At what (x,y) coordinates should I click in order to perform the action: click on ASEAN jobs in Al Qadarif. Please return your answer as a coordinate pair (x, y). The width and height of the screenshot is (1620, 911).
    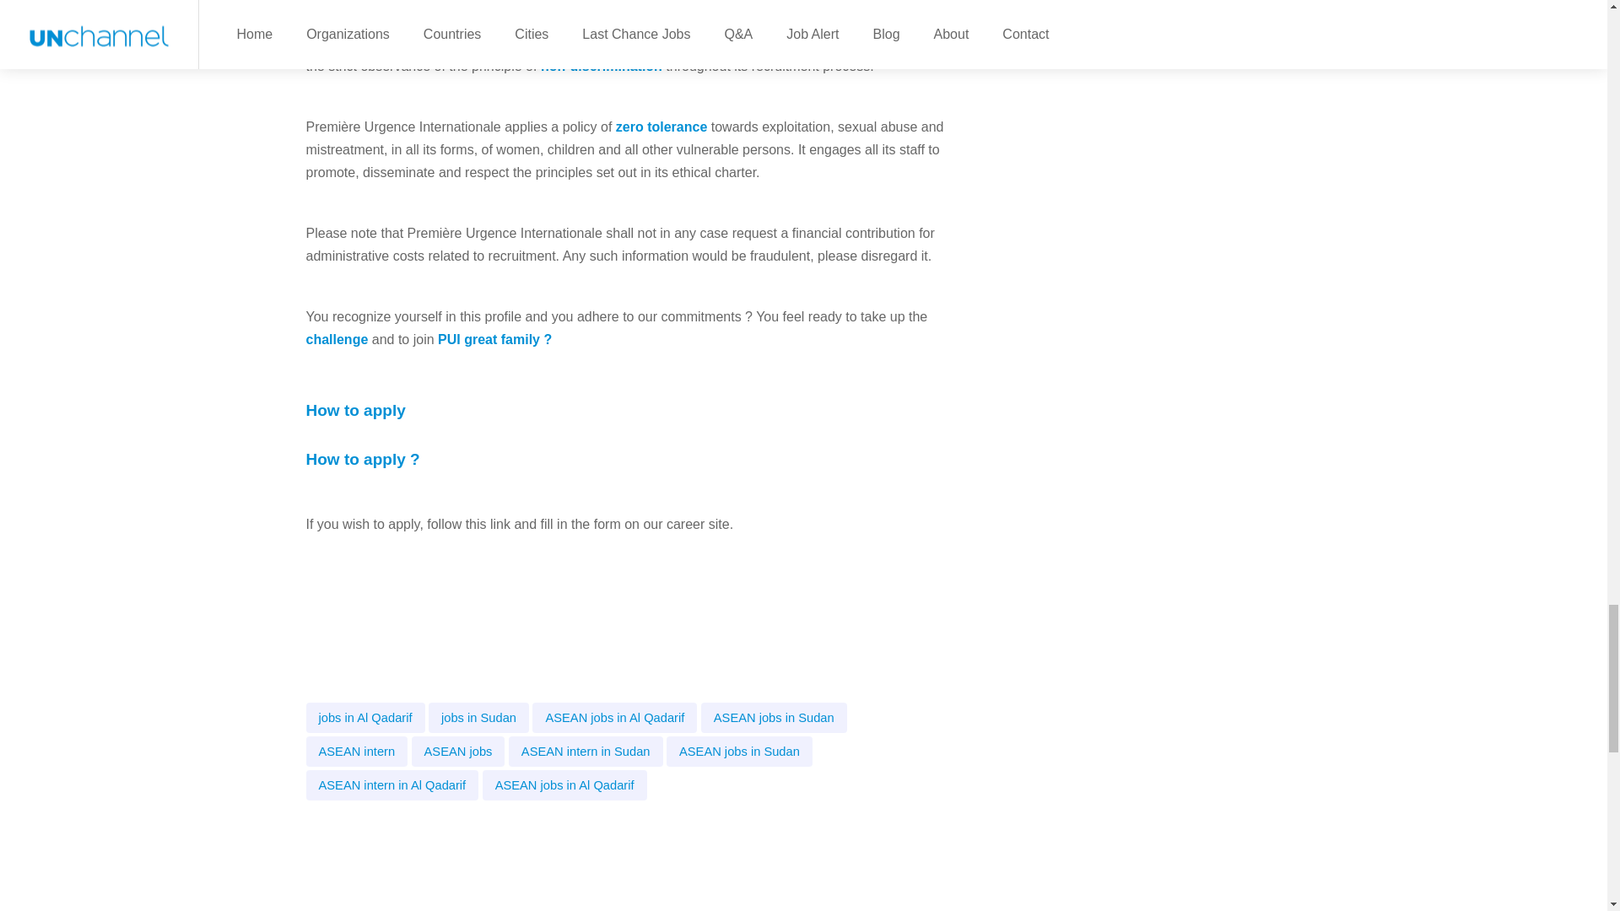
    Looking at the image, I should click on (564, 784).